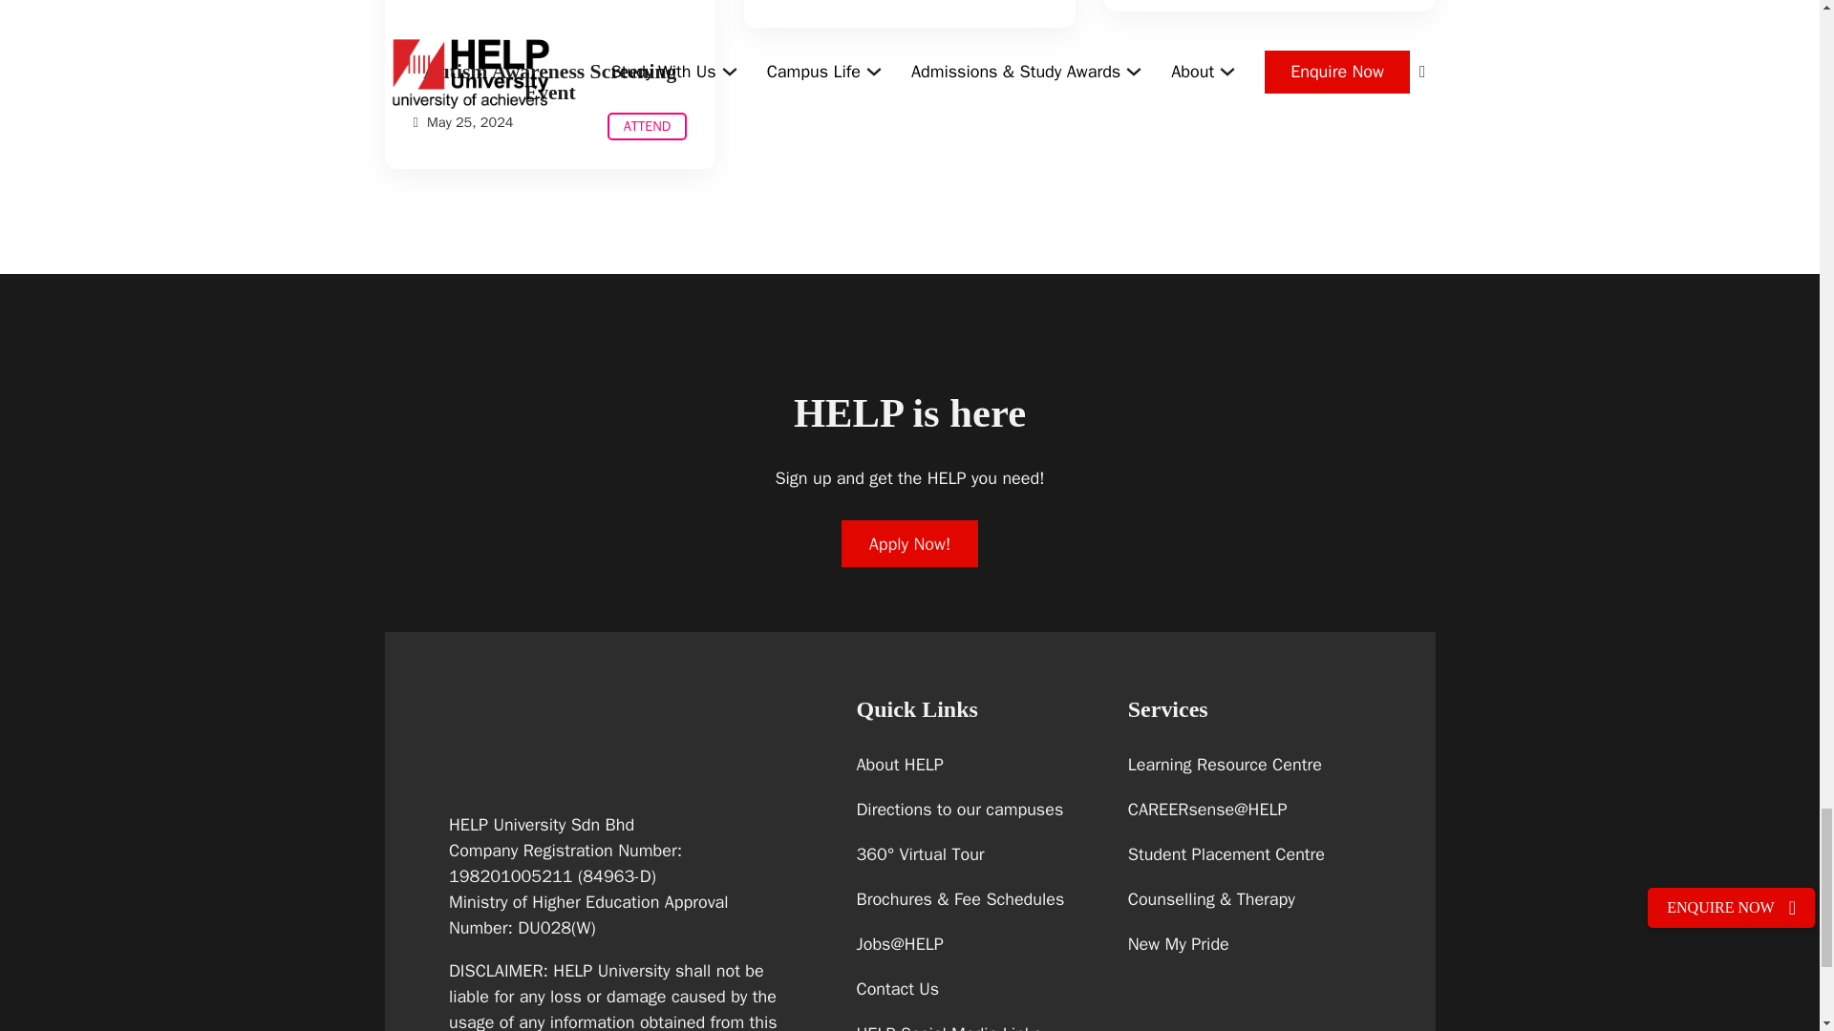 This screenshot has height=1031, width=1834. Describe the element at coordinates (646, 126) in the screenshot. I see `Autism Awareness Screening Event` at that location.